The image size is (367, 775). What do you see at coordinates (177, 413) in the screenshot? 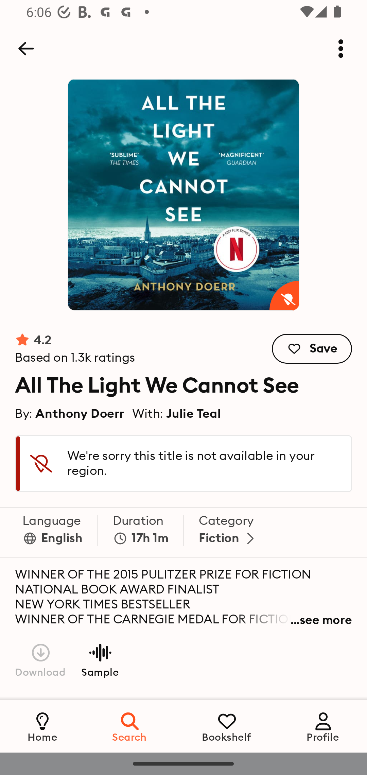
I see `With: Julie Teal` at bounding box center [177, 413].